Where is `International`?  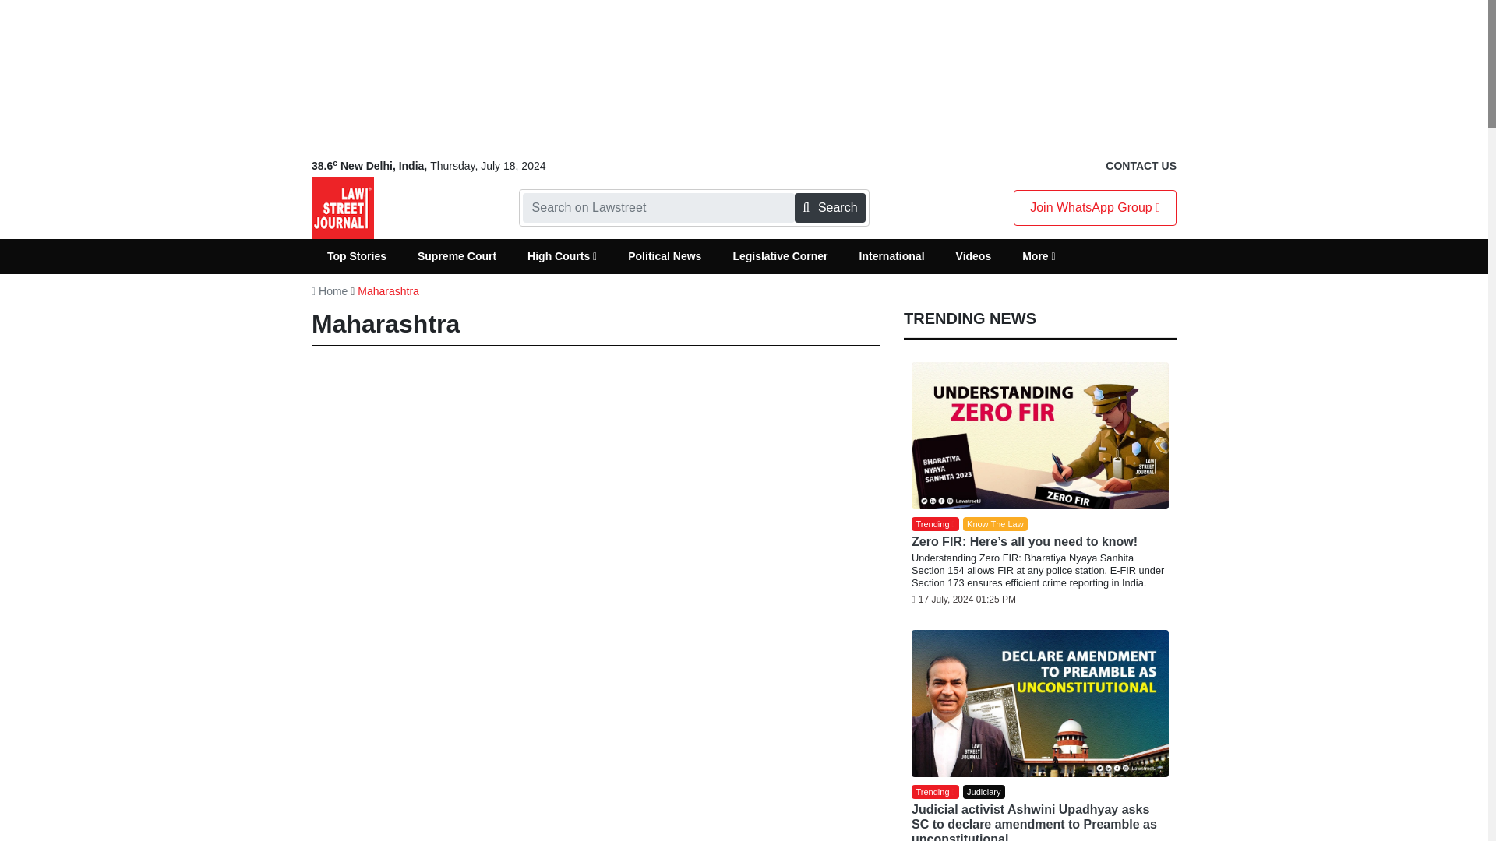
International is located at coordinates (891, 256).